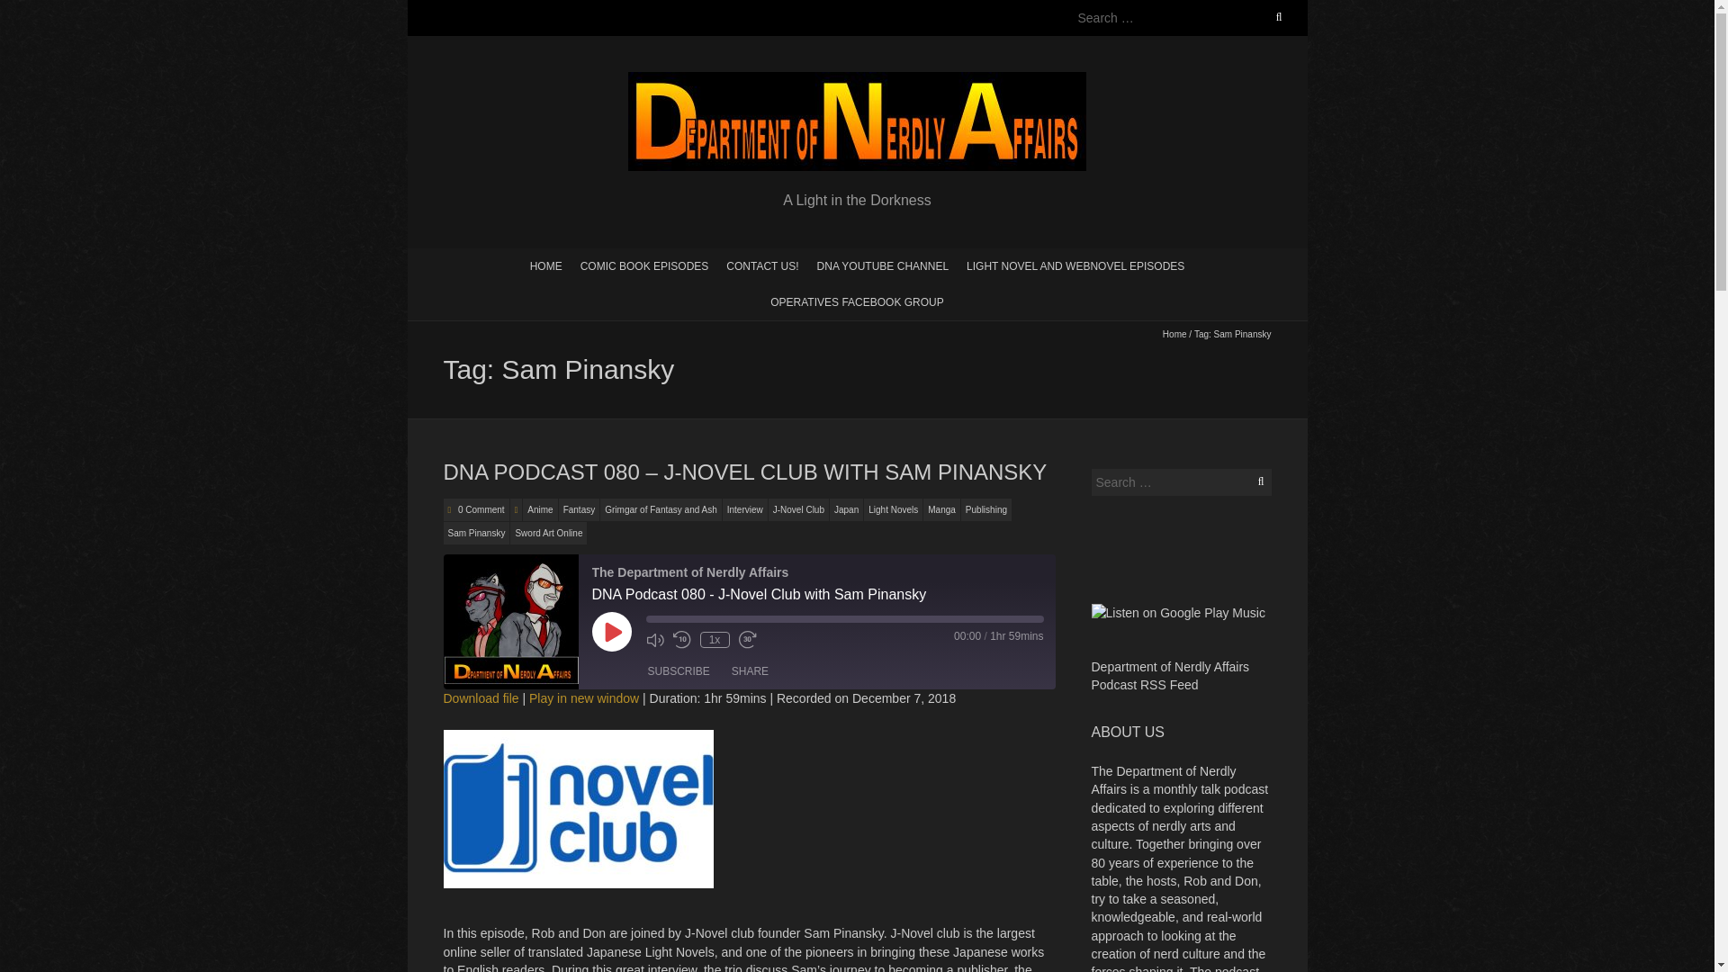 The image size is (1728, 972). What do you see at coordinates (882, 265) in the screenshot?
I see `DNA YOUTUBE CHANNEL` at bounding box center [882, 265].